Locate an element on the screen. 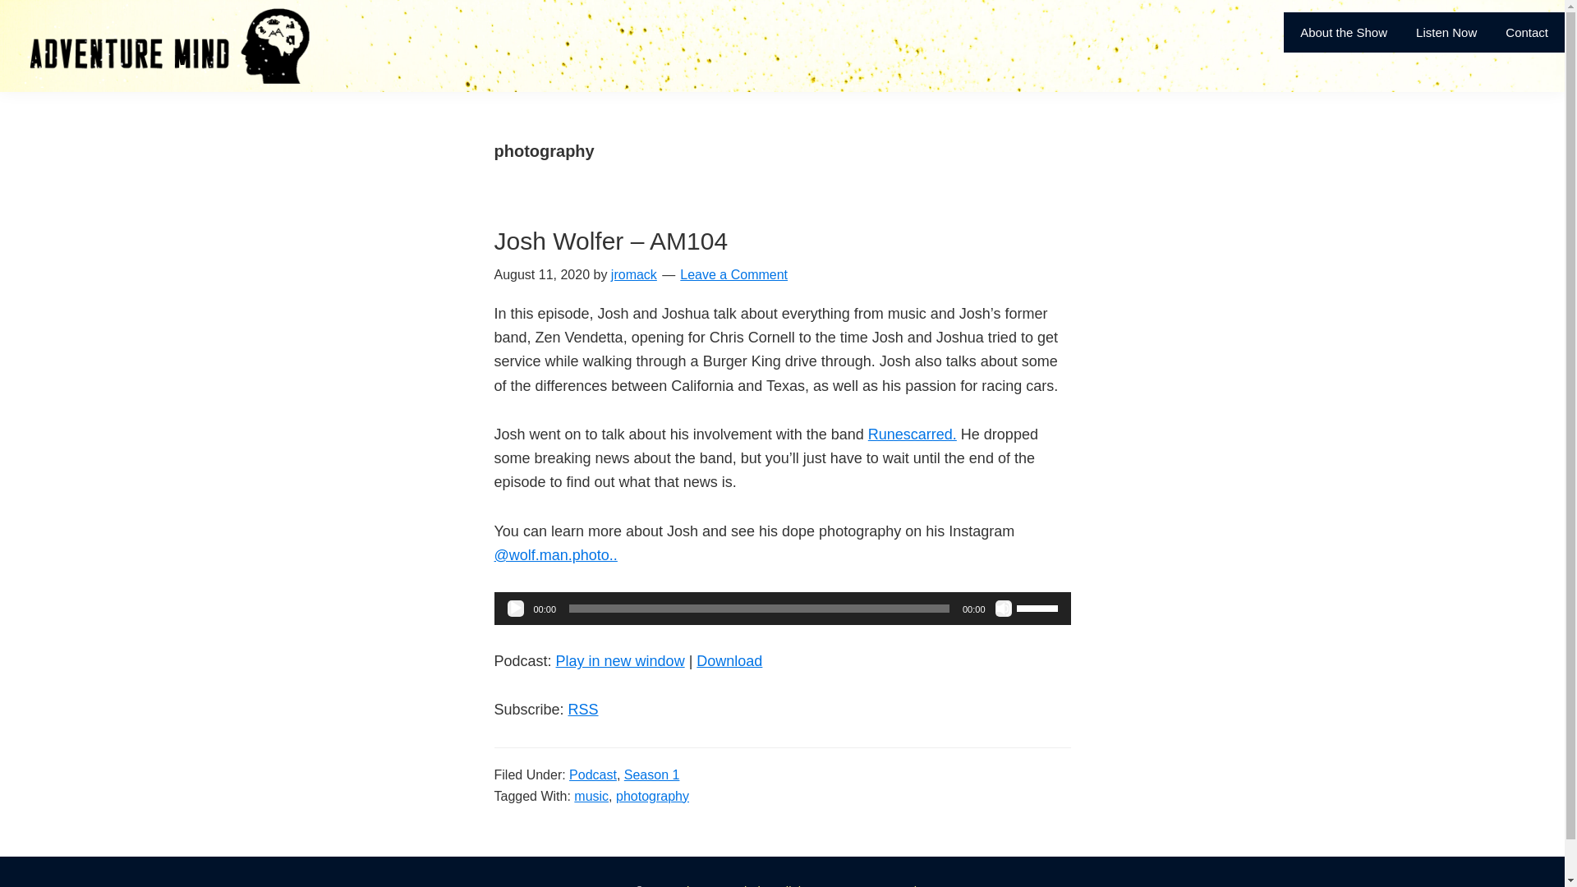 This screenshot has height=887, width=1577. Listen Now is located at coordinates (1446, 33).